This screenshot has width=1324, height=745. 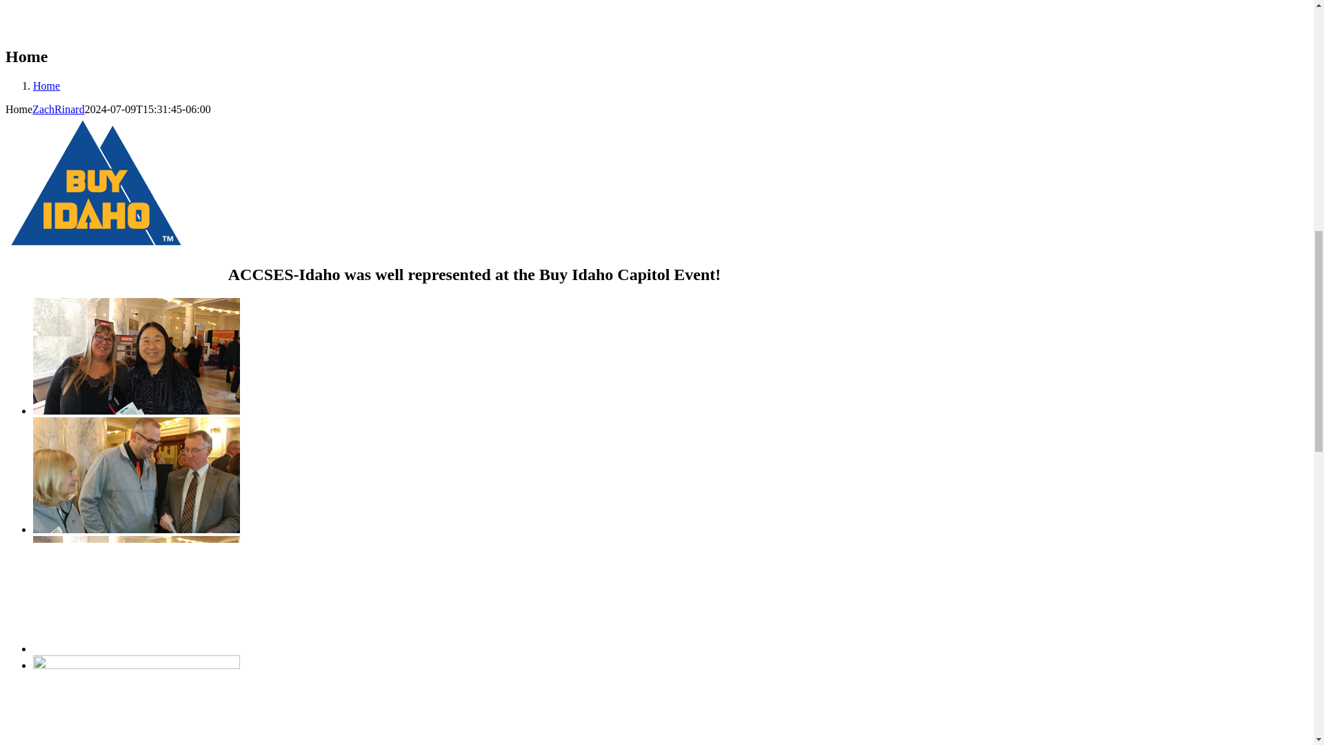 I want to click on ZachRinard, so click(x=58, y=109).